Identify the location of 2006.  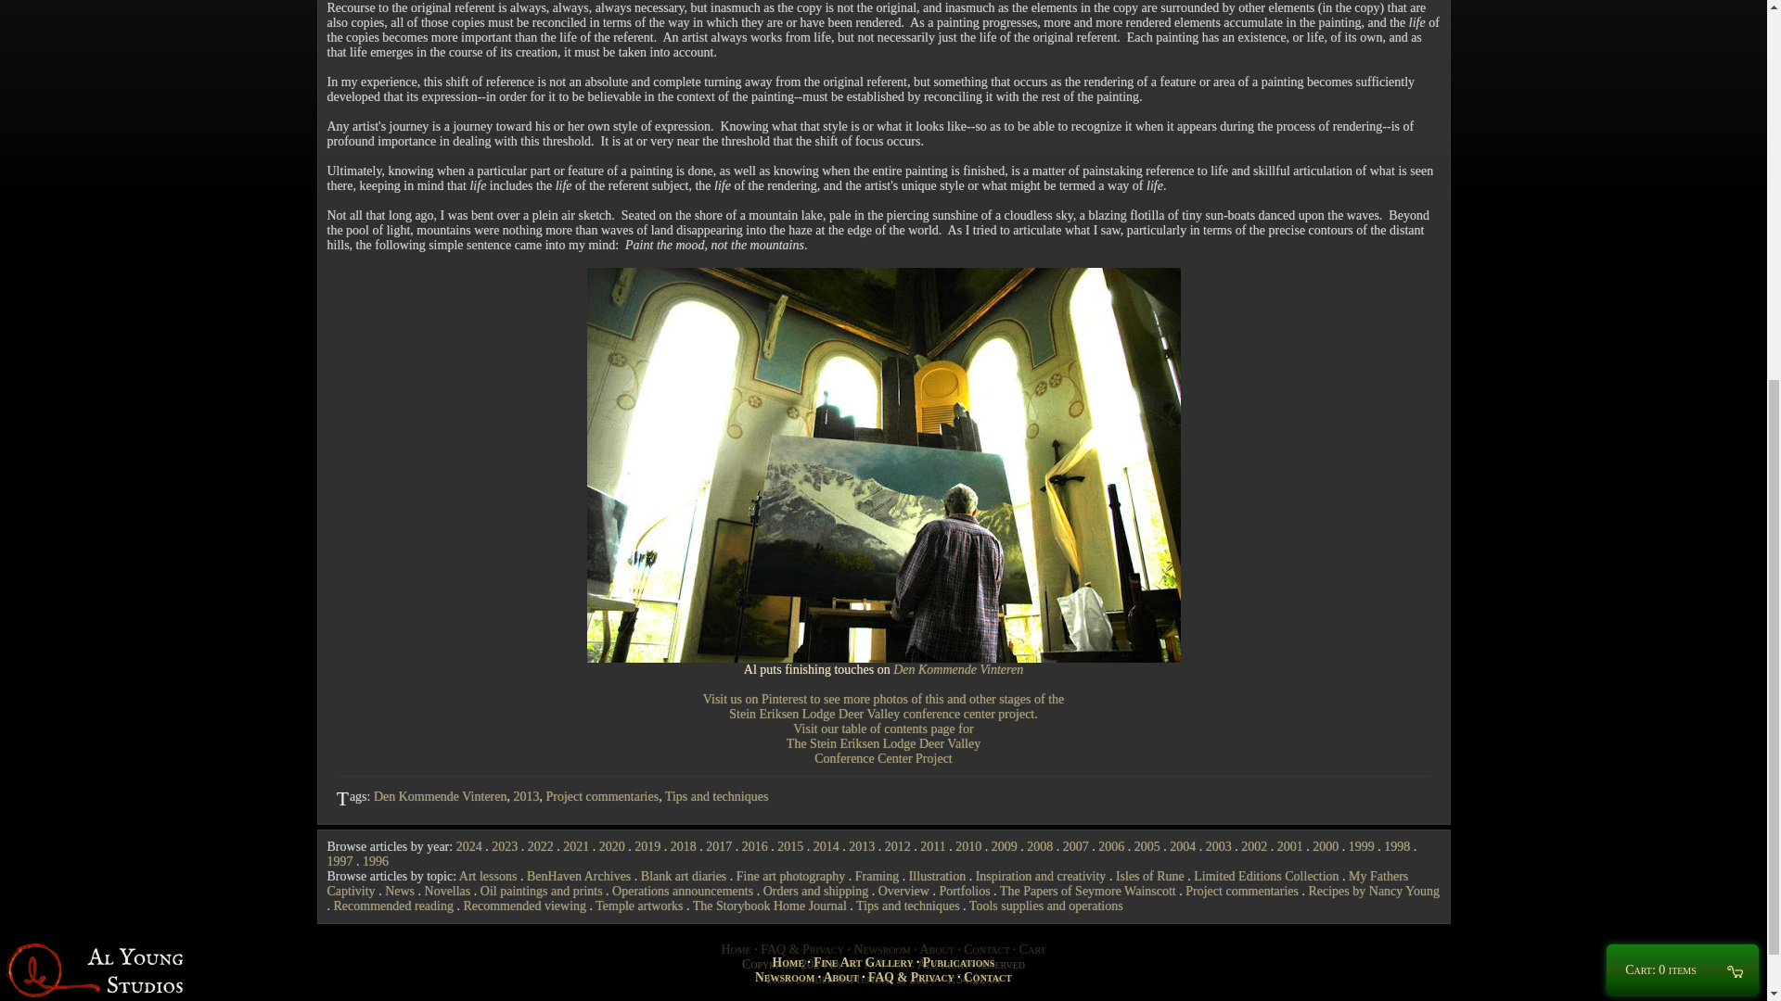
(1111, 847).